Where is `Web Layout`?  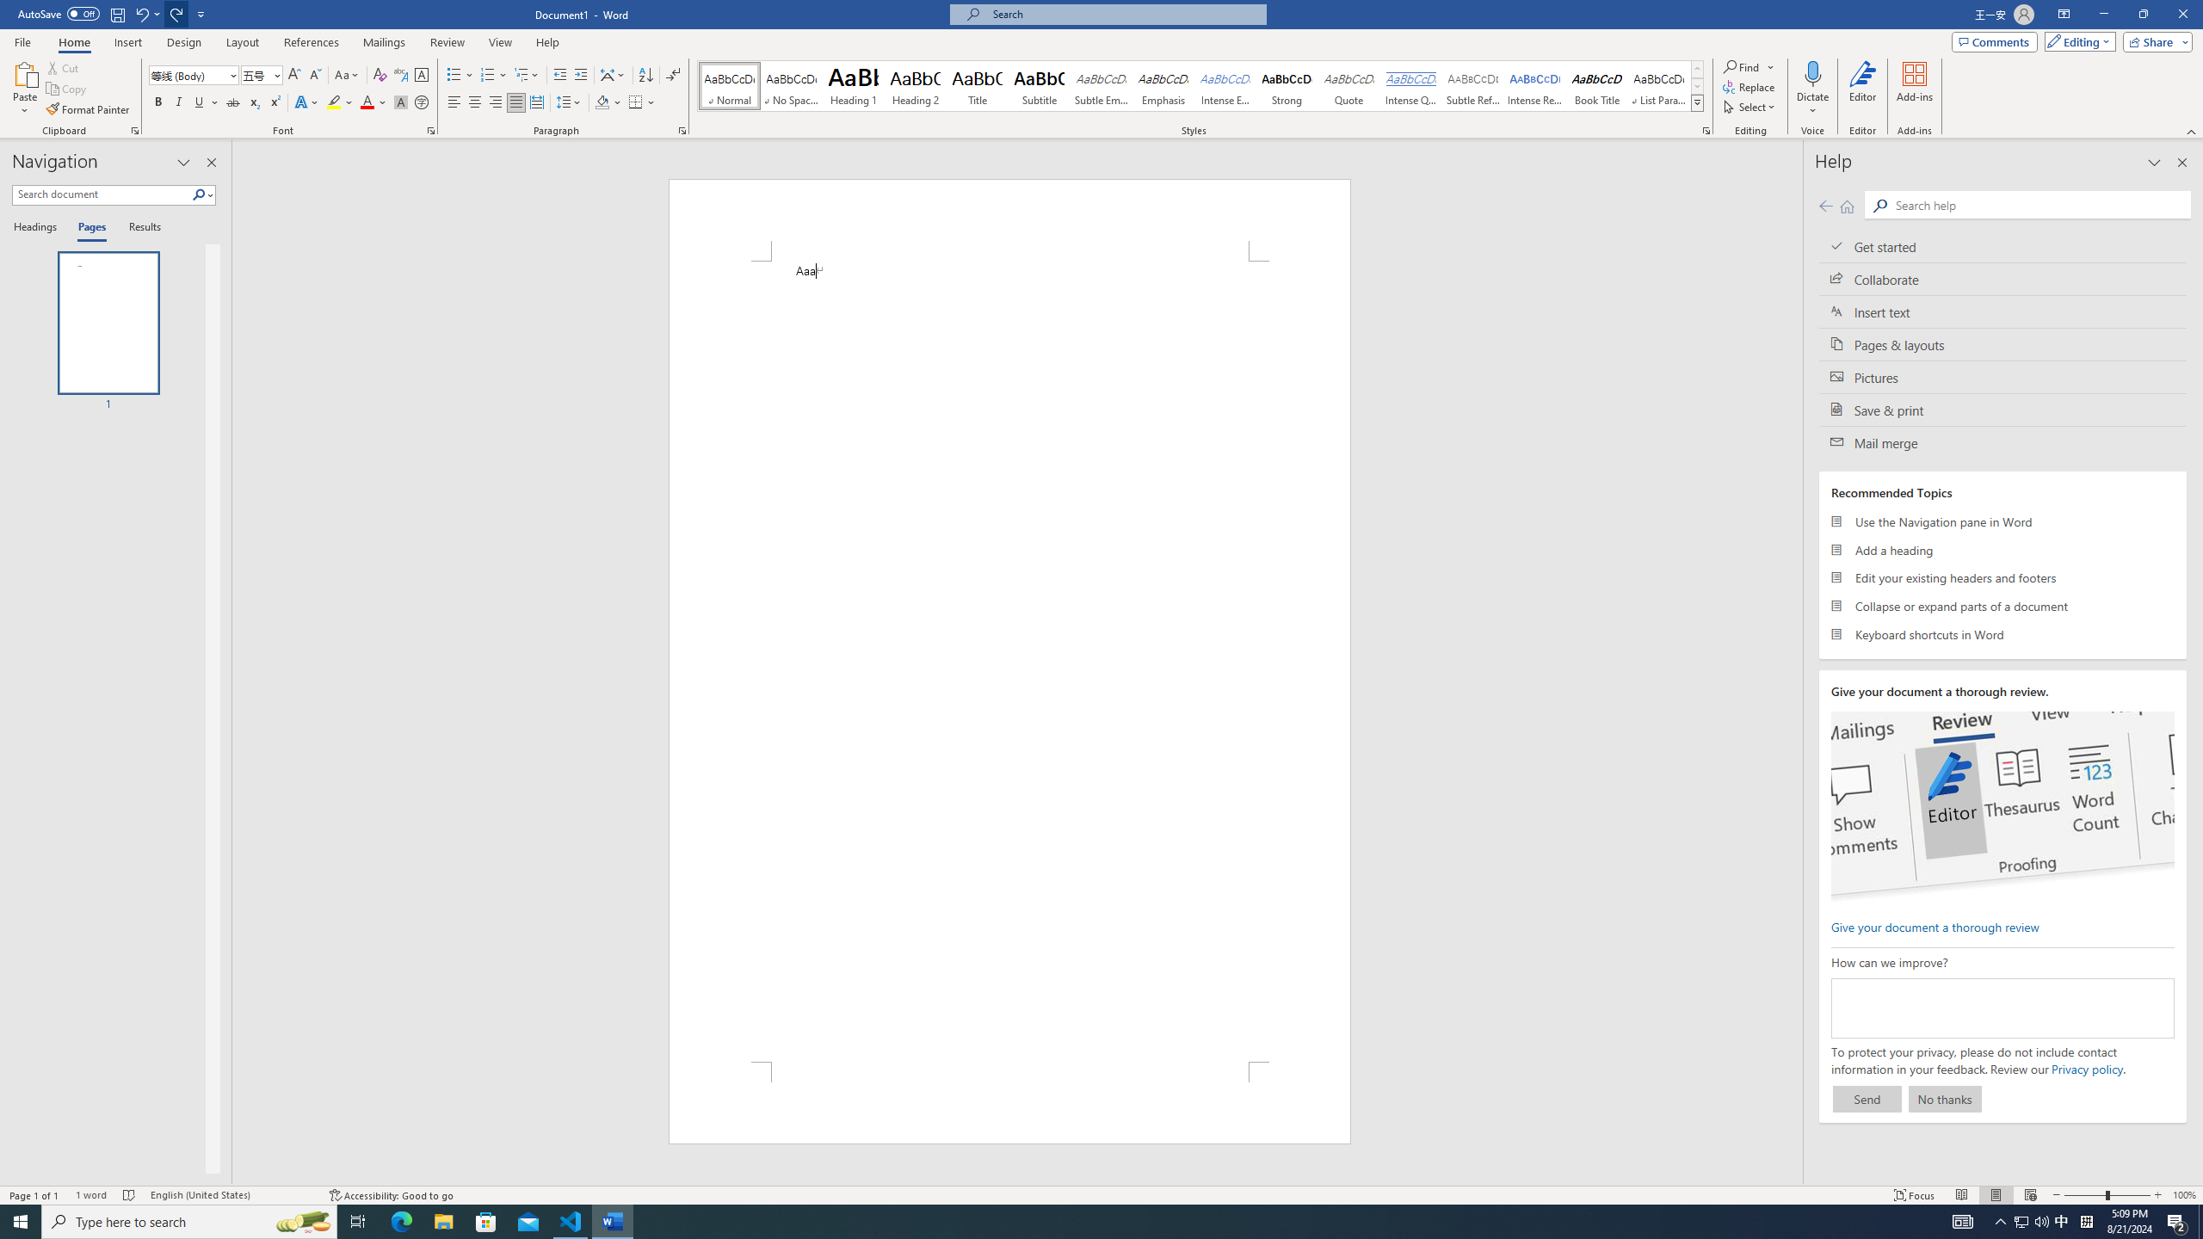
Web Layout is located at coordinates (2031, 1195).